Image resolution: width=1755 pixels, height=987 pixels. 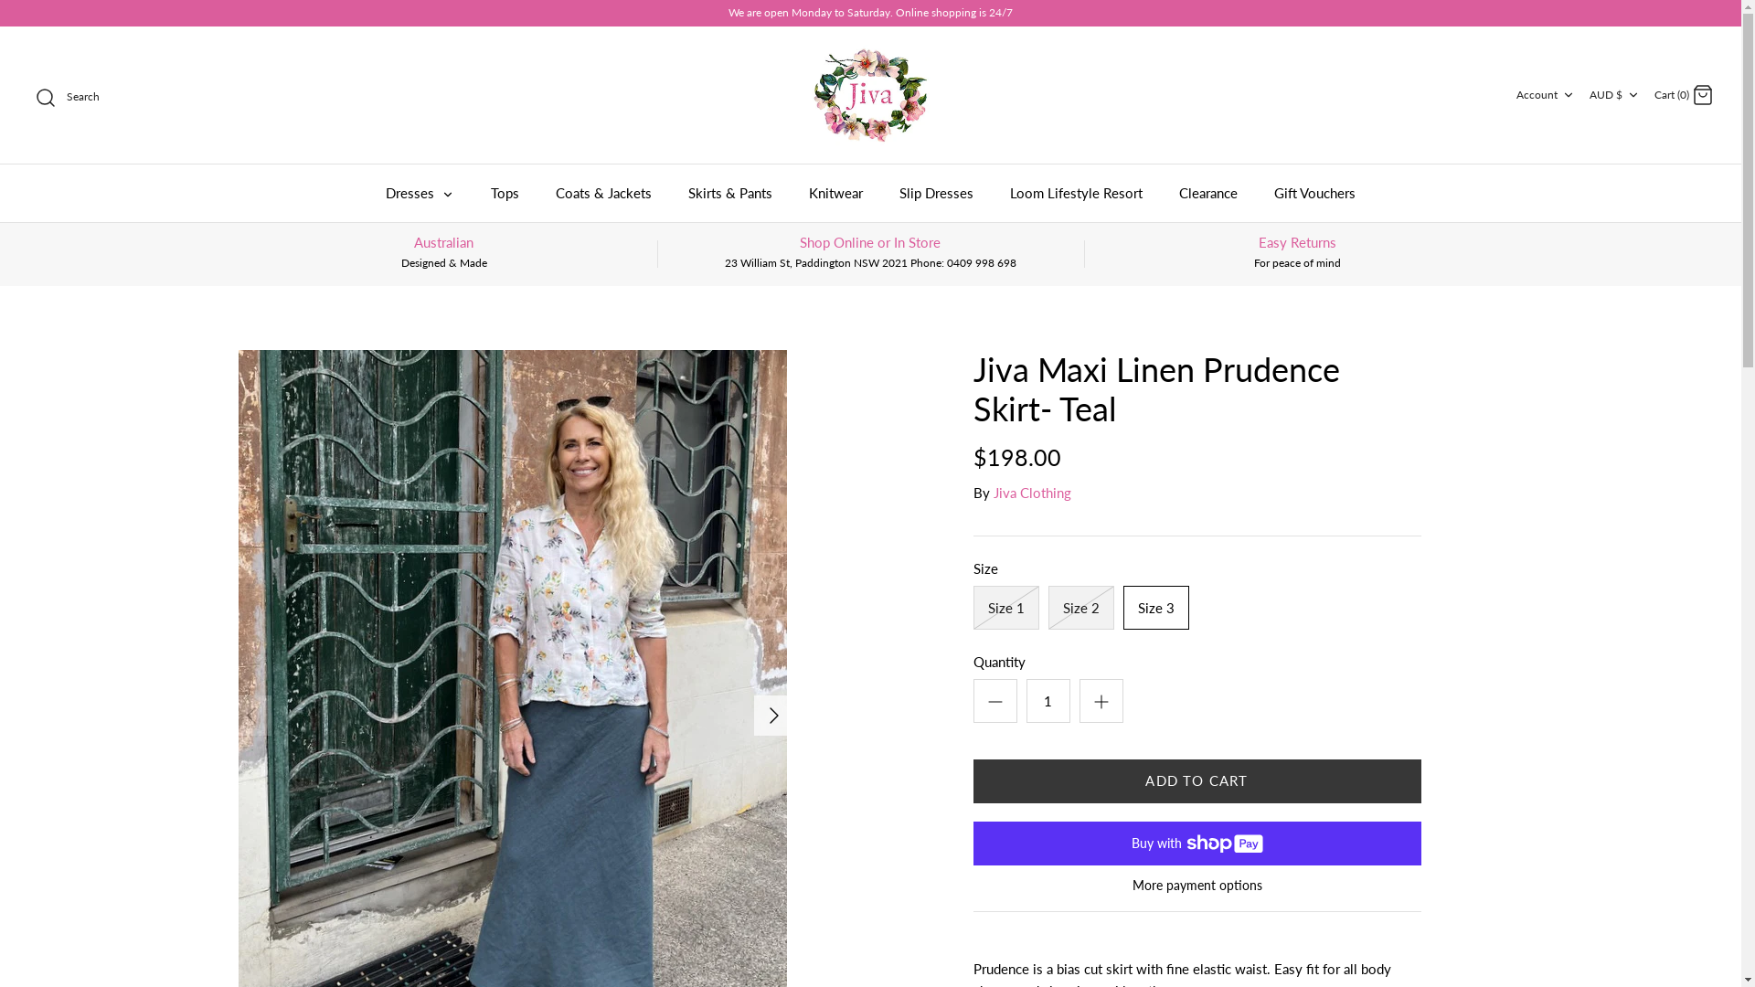 I want to click on Easy Returns
For peace of mind, so click(x=1298, y=252).